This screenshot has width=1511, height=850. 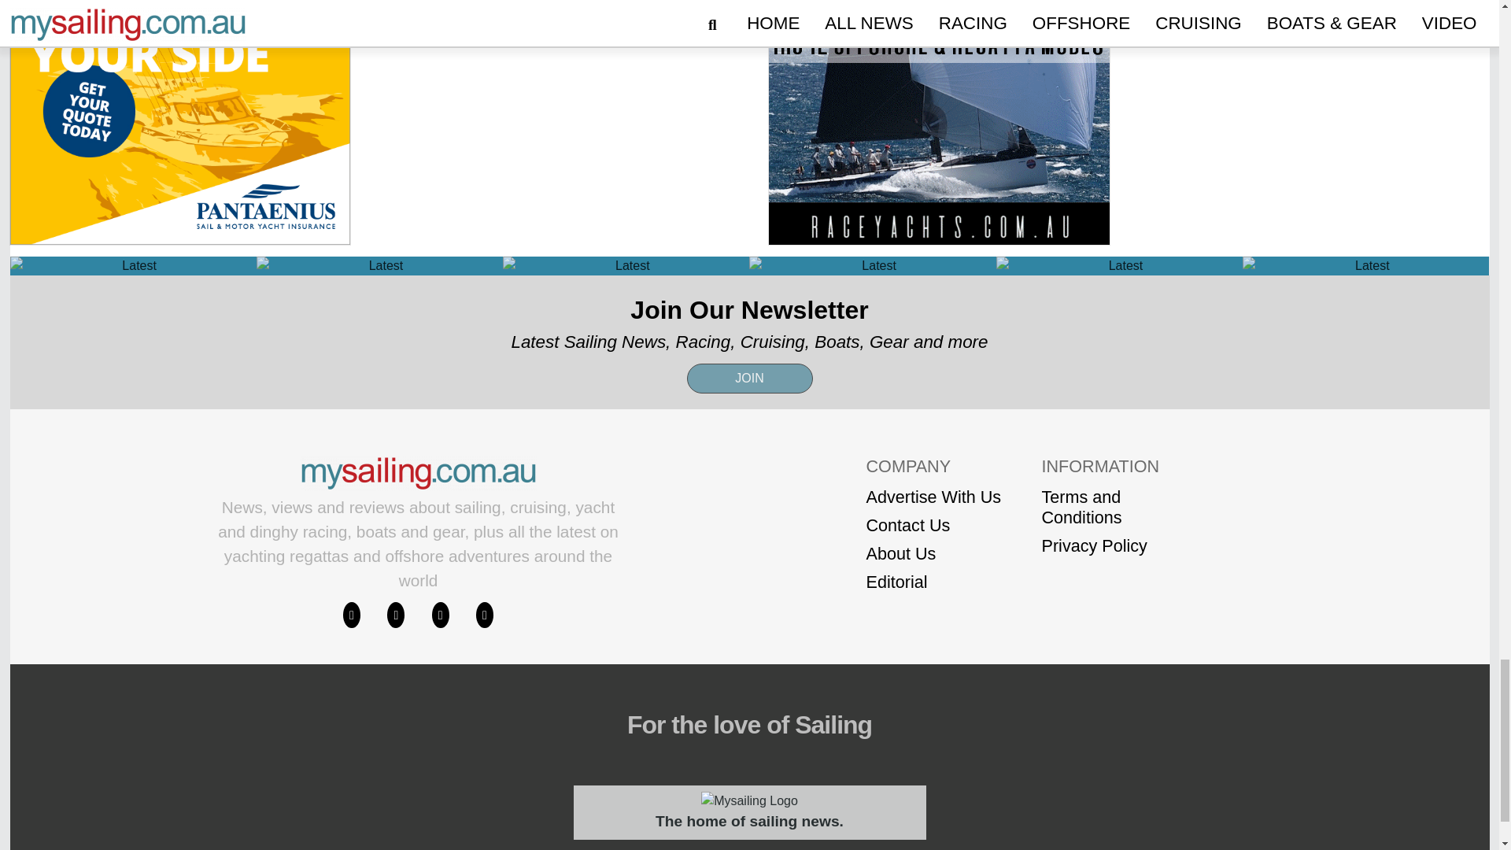 What do you see at coordinates (933, 554) in the screenshot?
I see `About Us` at bounding box center [933, 554].